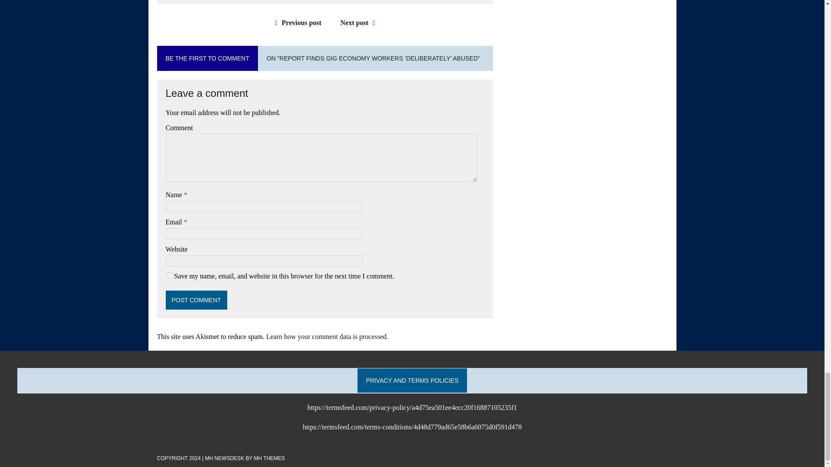 Image resolution: width=831 pixels, height=467 pixels. I want to click on Previous post, so click(296, 22).